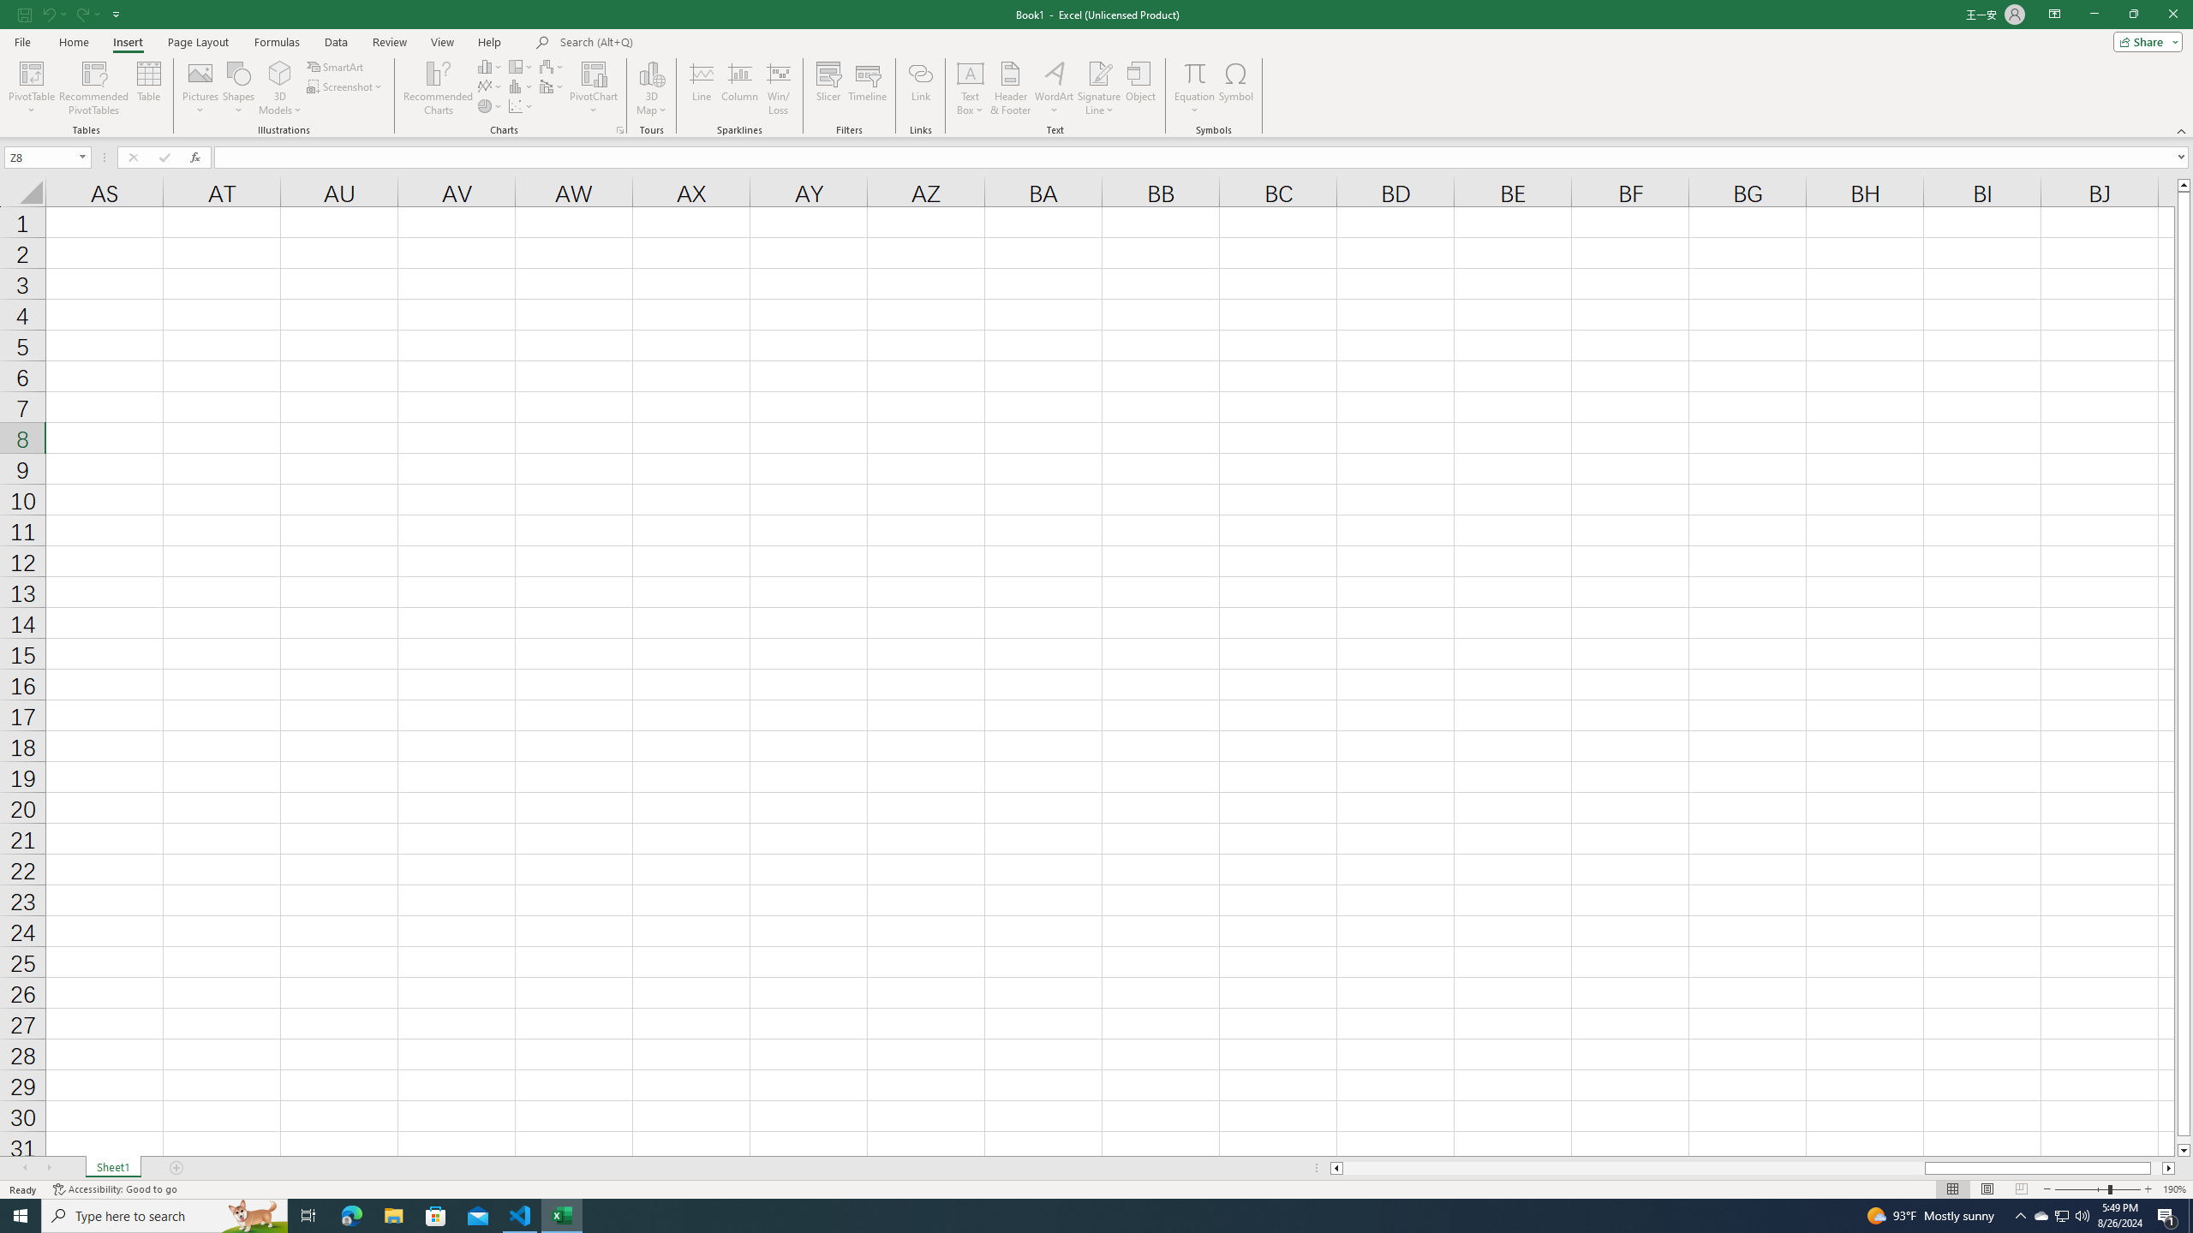 This screenshot has width=2193, height=1233. I want to click on Quick Access Toolbar, so click(71, 15).